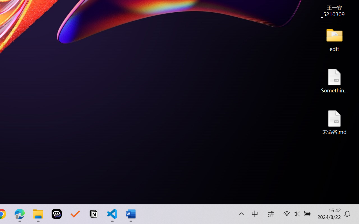  Describe the element at coordinates (334, 39) in the screenshot. I see `edit` at that location.